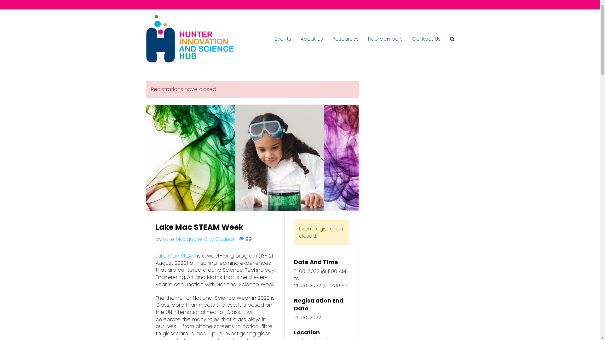 Image resolution: width=605 pixels, height=340 pixels. Describe the element at coordinates (426, 39) in the screenshot. I see `Contact Us` at that location.